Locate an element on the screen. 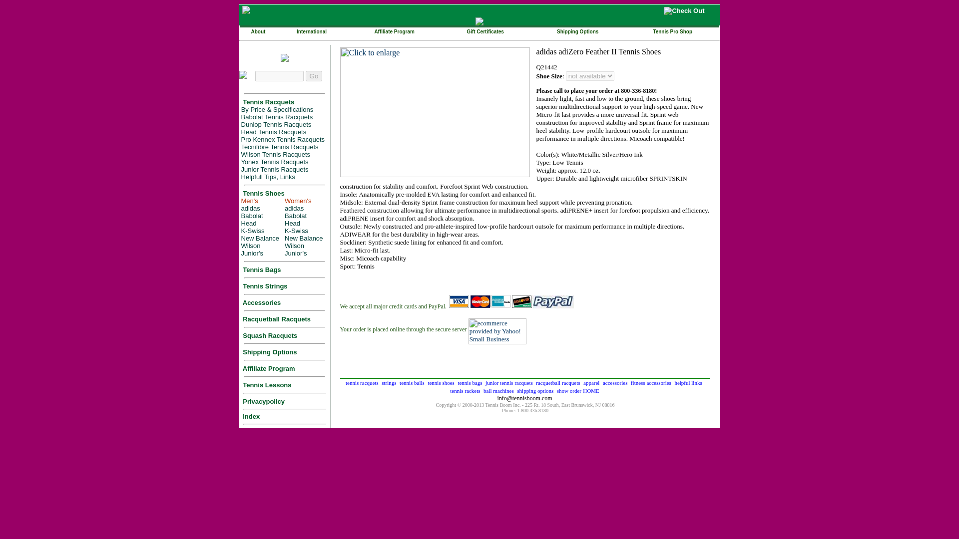 Image resolution: width=959 pixels, height=539 pixels. Shipping Options is located at coordinates (577, 30).